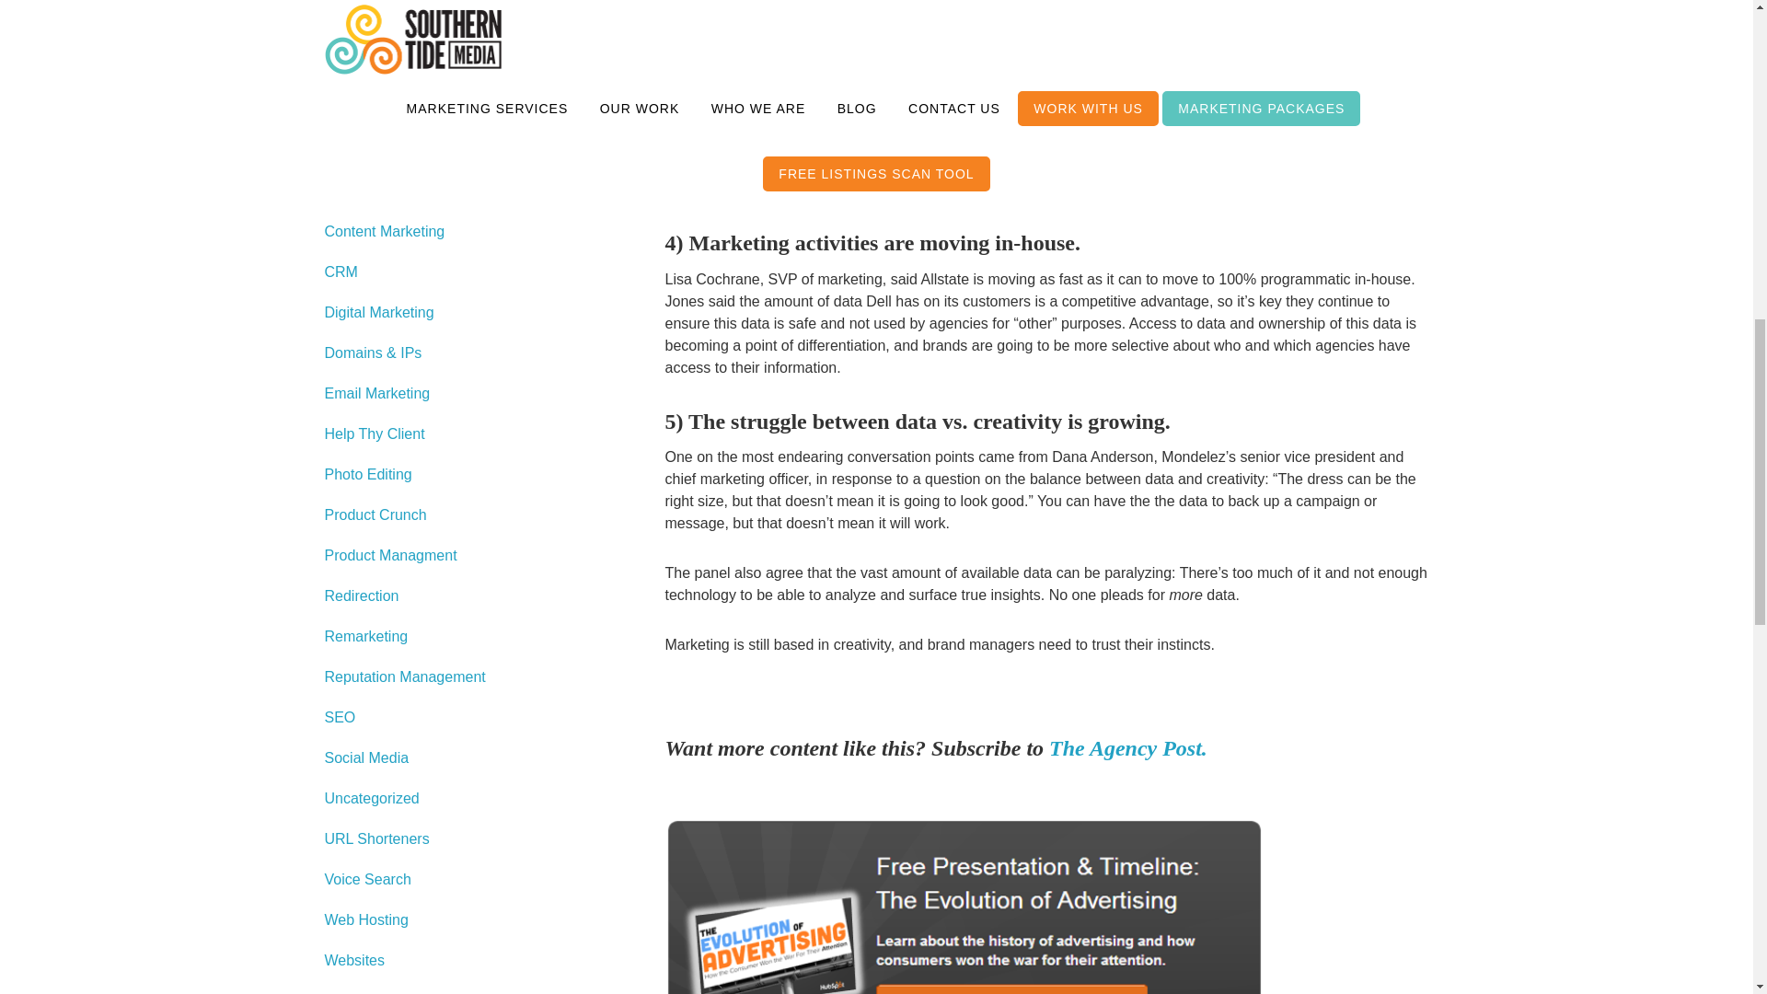 The height and width of the screenshot is (994, 1767). What do you see at coordinates (374, 110) in the screenshot?
I see `Common Tasks` at bounding box center [374, 110].